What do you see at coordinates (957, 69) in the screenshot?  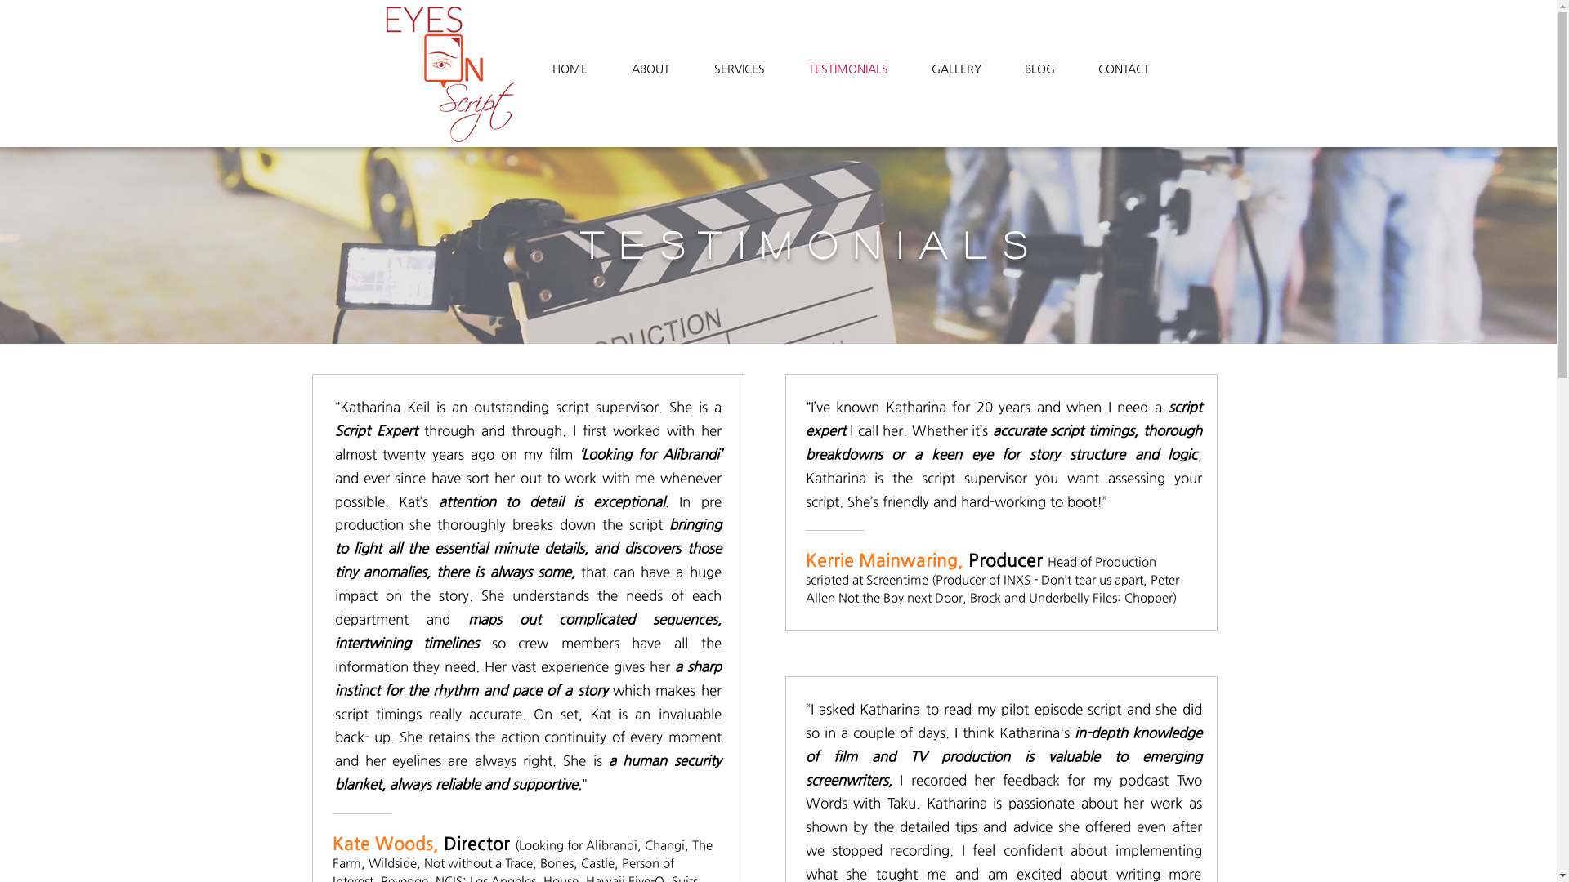 I see `GALLERY` at bounding box center [957, 69].